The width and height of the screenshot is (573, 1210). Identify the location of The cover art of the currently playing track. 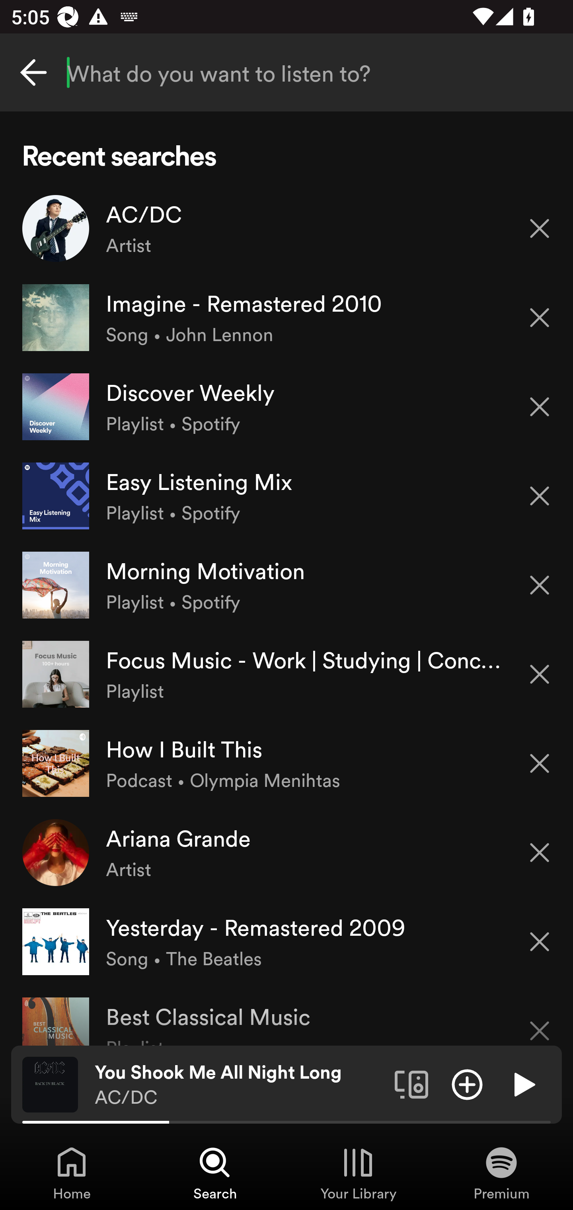
(50, 1084).